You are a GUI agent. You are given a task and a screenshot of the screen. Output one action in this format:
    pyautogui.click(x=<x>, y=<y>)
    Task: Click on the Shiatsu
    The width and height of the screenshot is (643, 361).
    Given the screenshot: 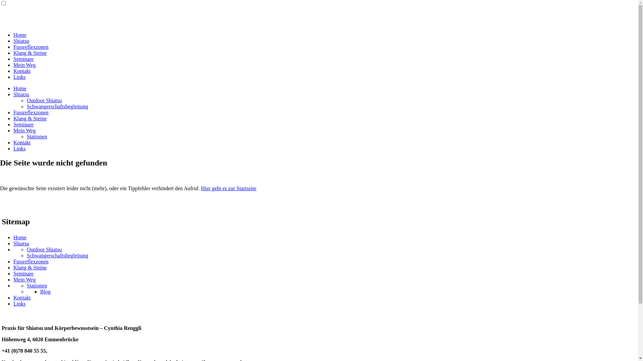 What is the action you would take?
    pyautogui.click(x=21, y=94)
    